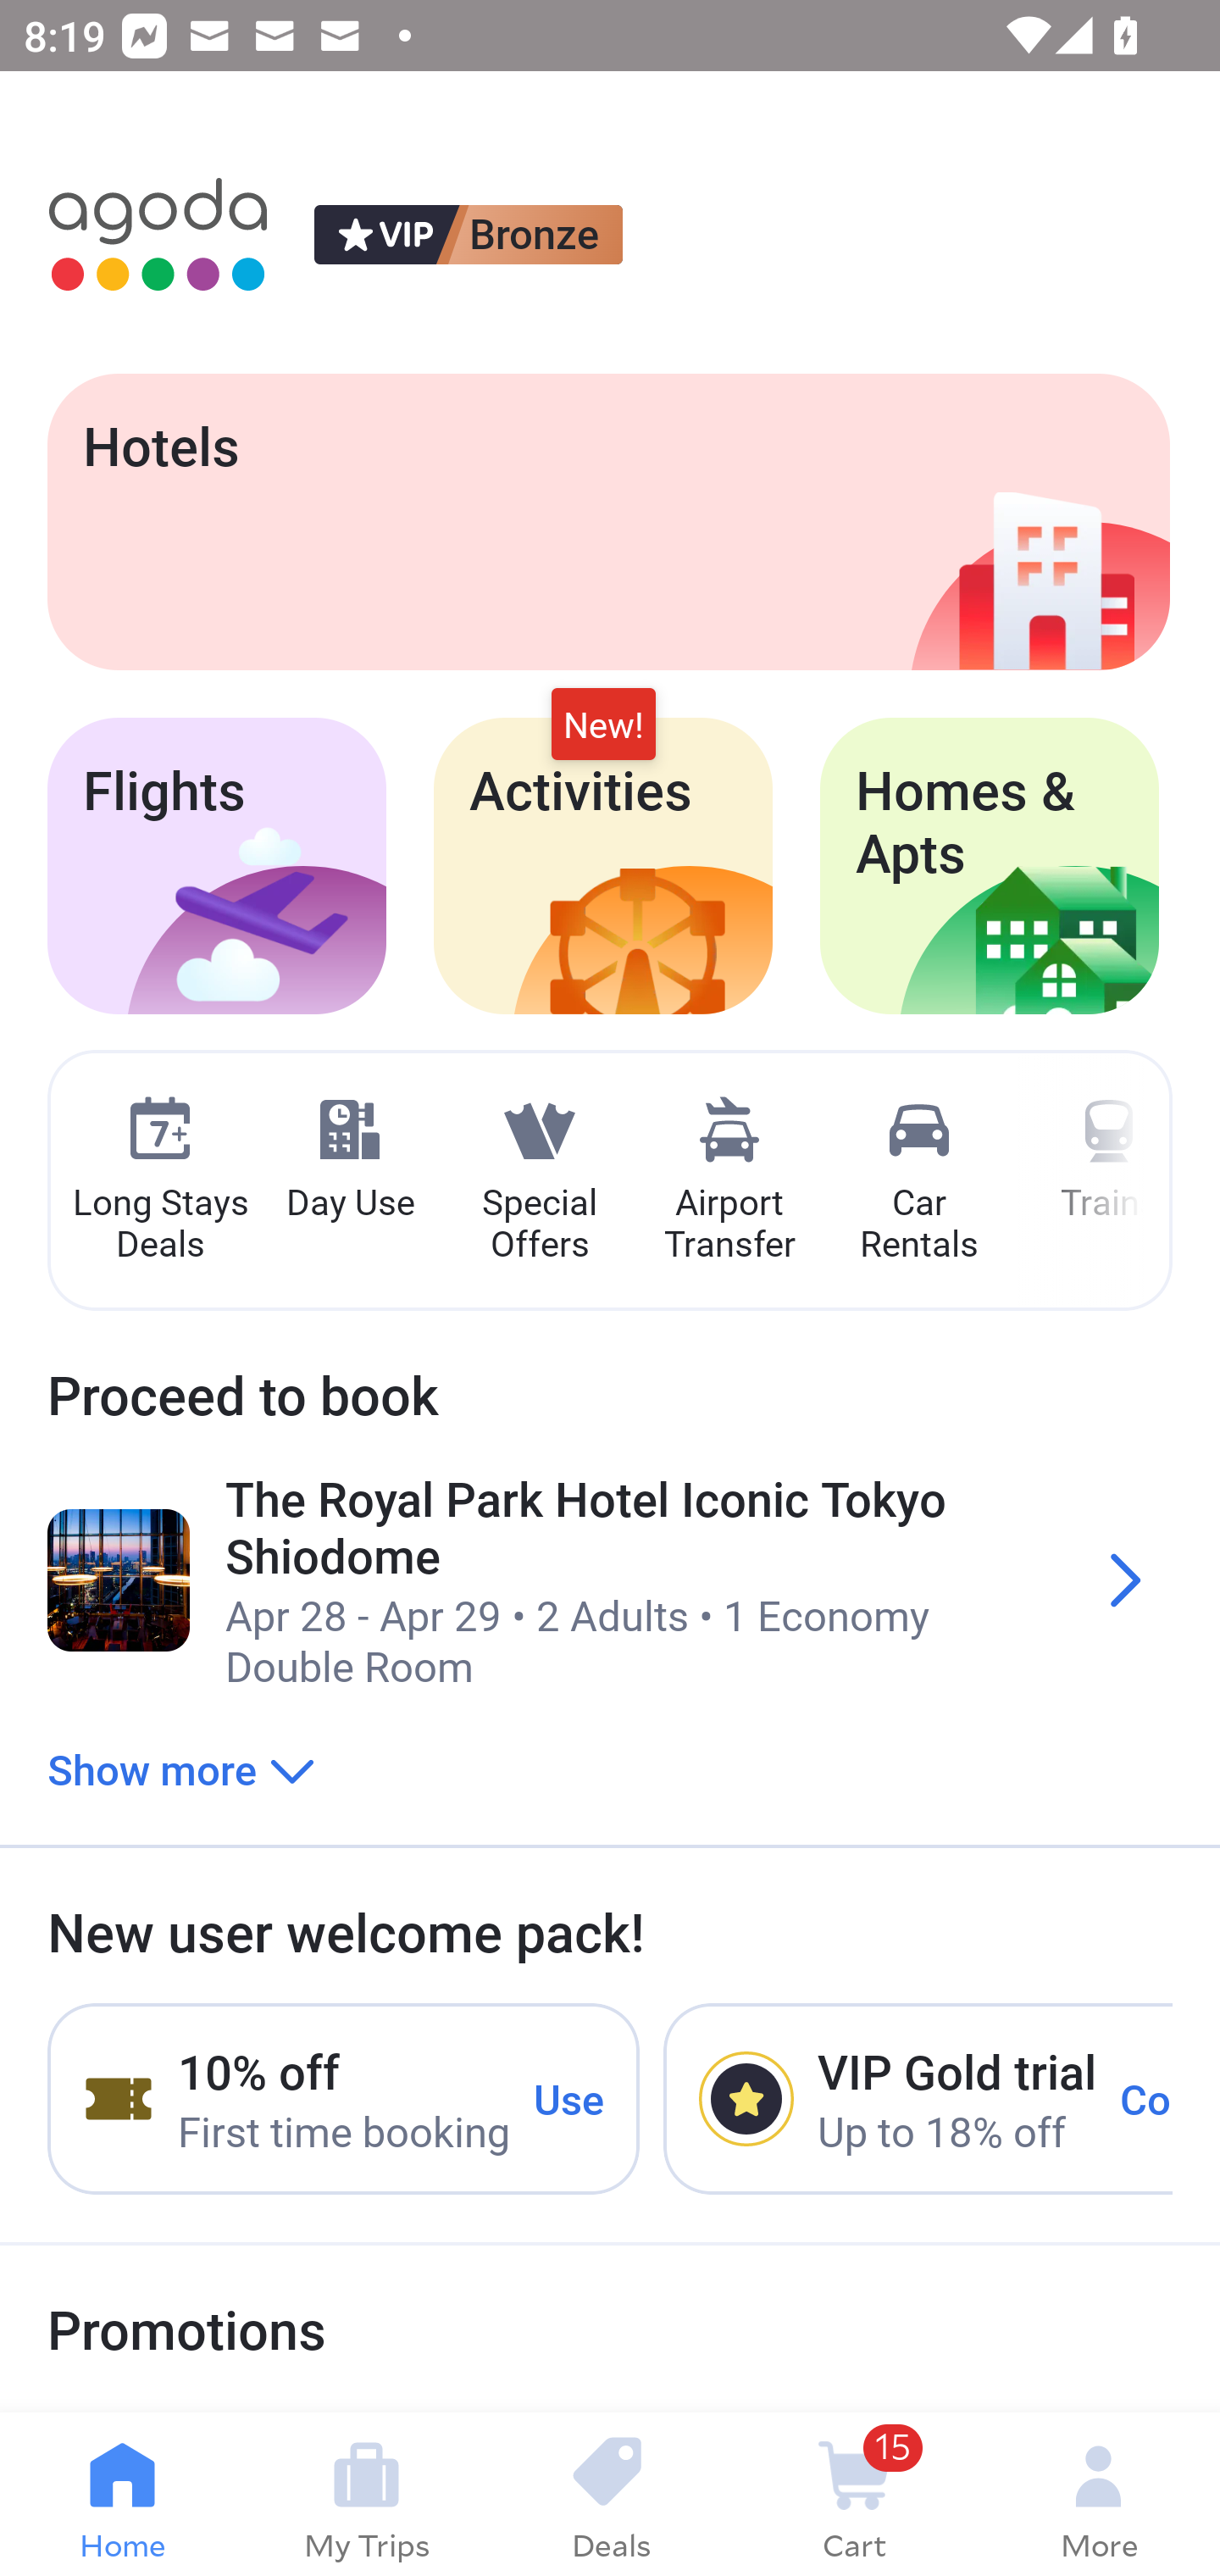 The height and width of the screenshot is (2576, 1220). I want to click on 15 Cart, so click(854, 2495).